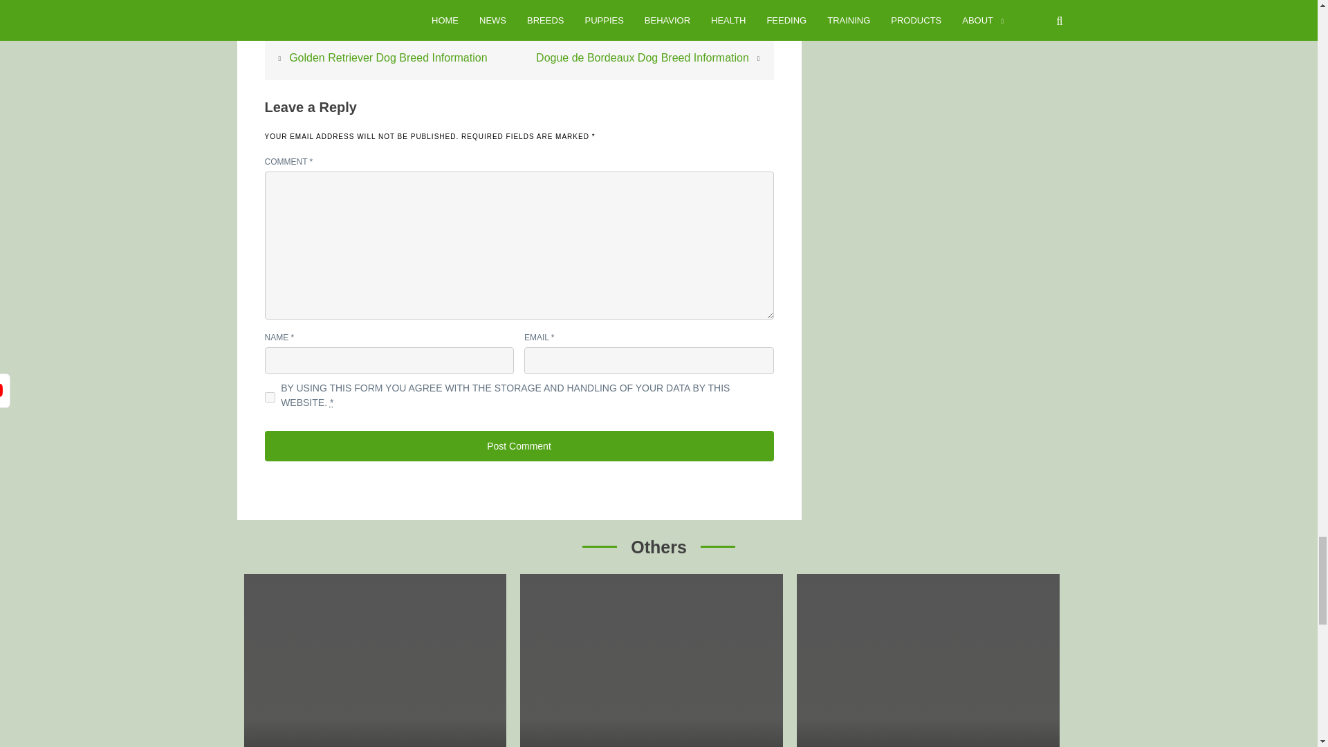 This screenshot has width=1328, height=747. What do you see at coordinates (270, 397) in the screenshot?
I see `1` at bounding box center [270, 397].